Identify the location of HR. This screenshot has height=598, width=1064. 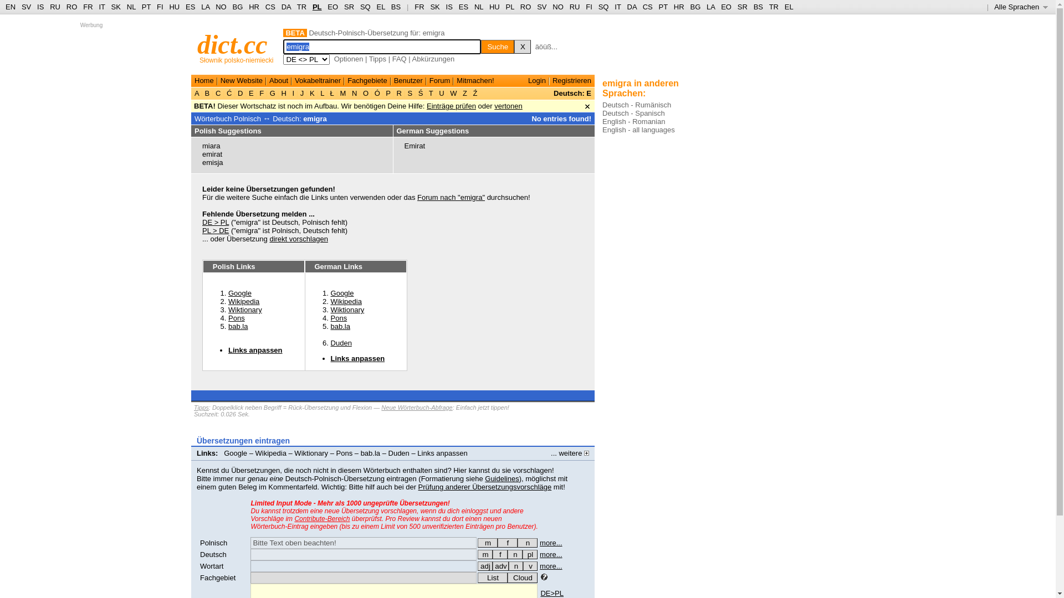
(679, 7).